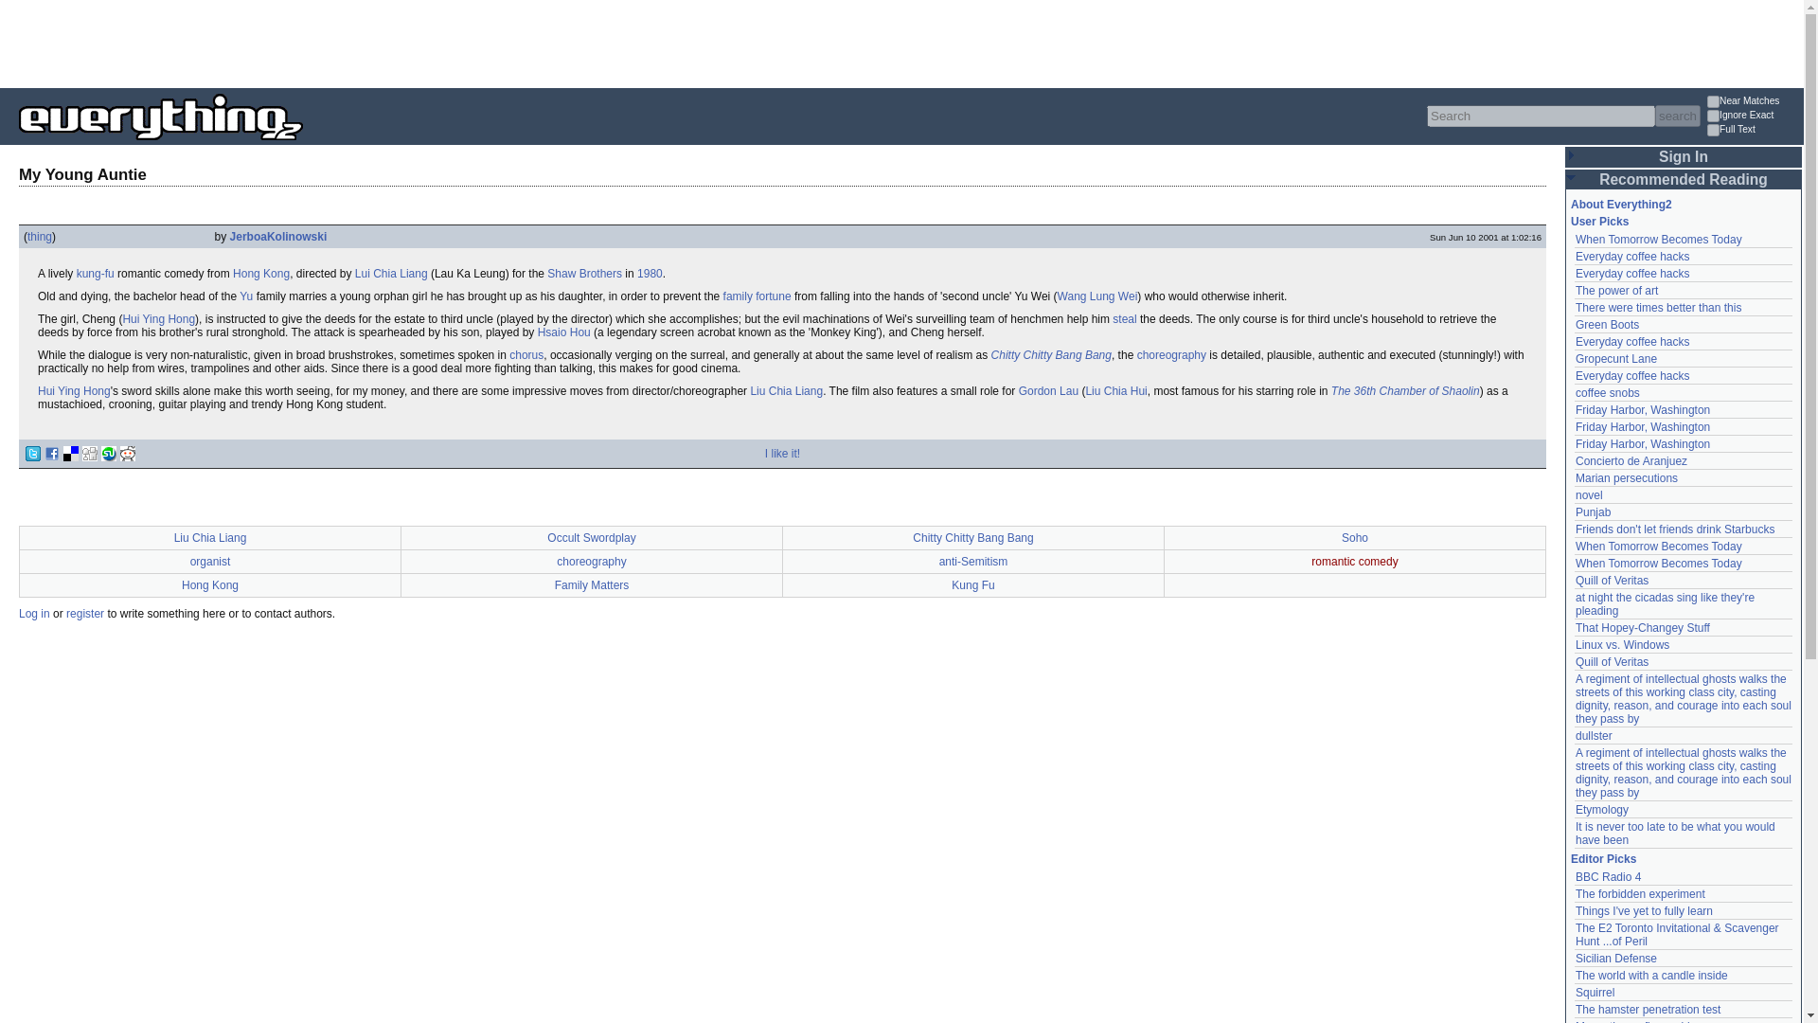 The height and width of the screenshot is (1023, 1818). What do you see at coordinates (786, 391) in the screenshot?
I see `Liu Chia Liang` at bounding box center [786, 391].